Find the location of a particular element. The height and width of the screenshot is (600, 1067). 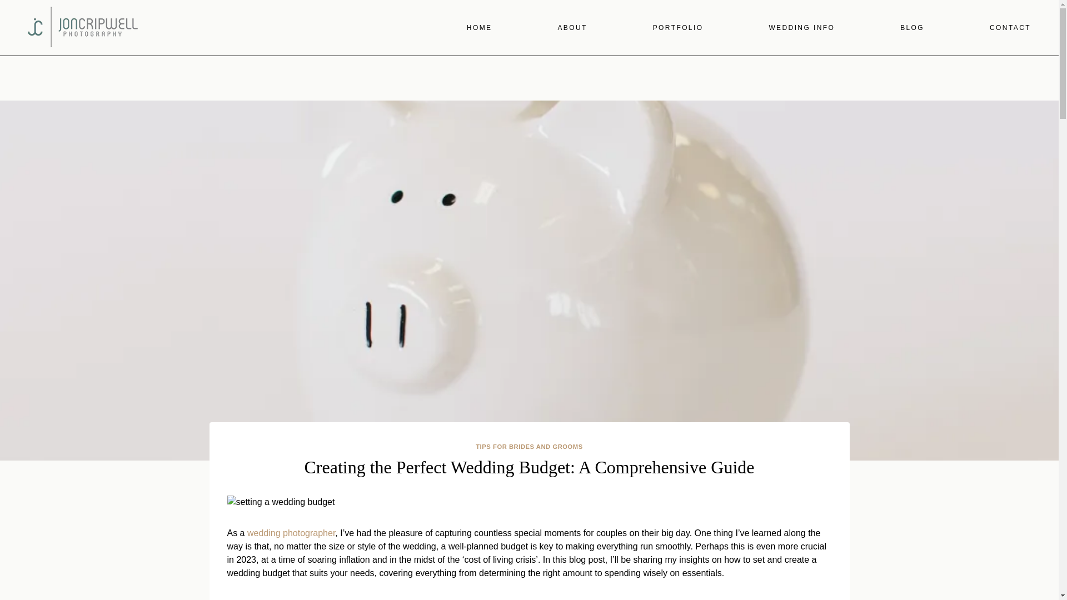

WEDDING INFO is located at coordinates (801, 28).